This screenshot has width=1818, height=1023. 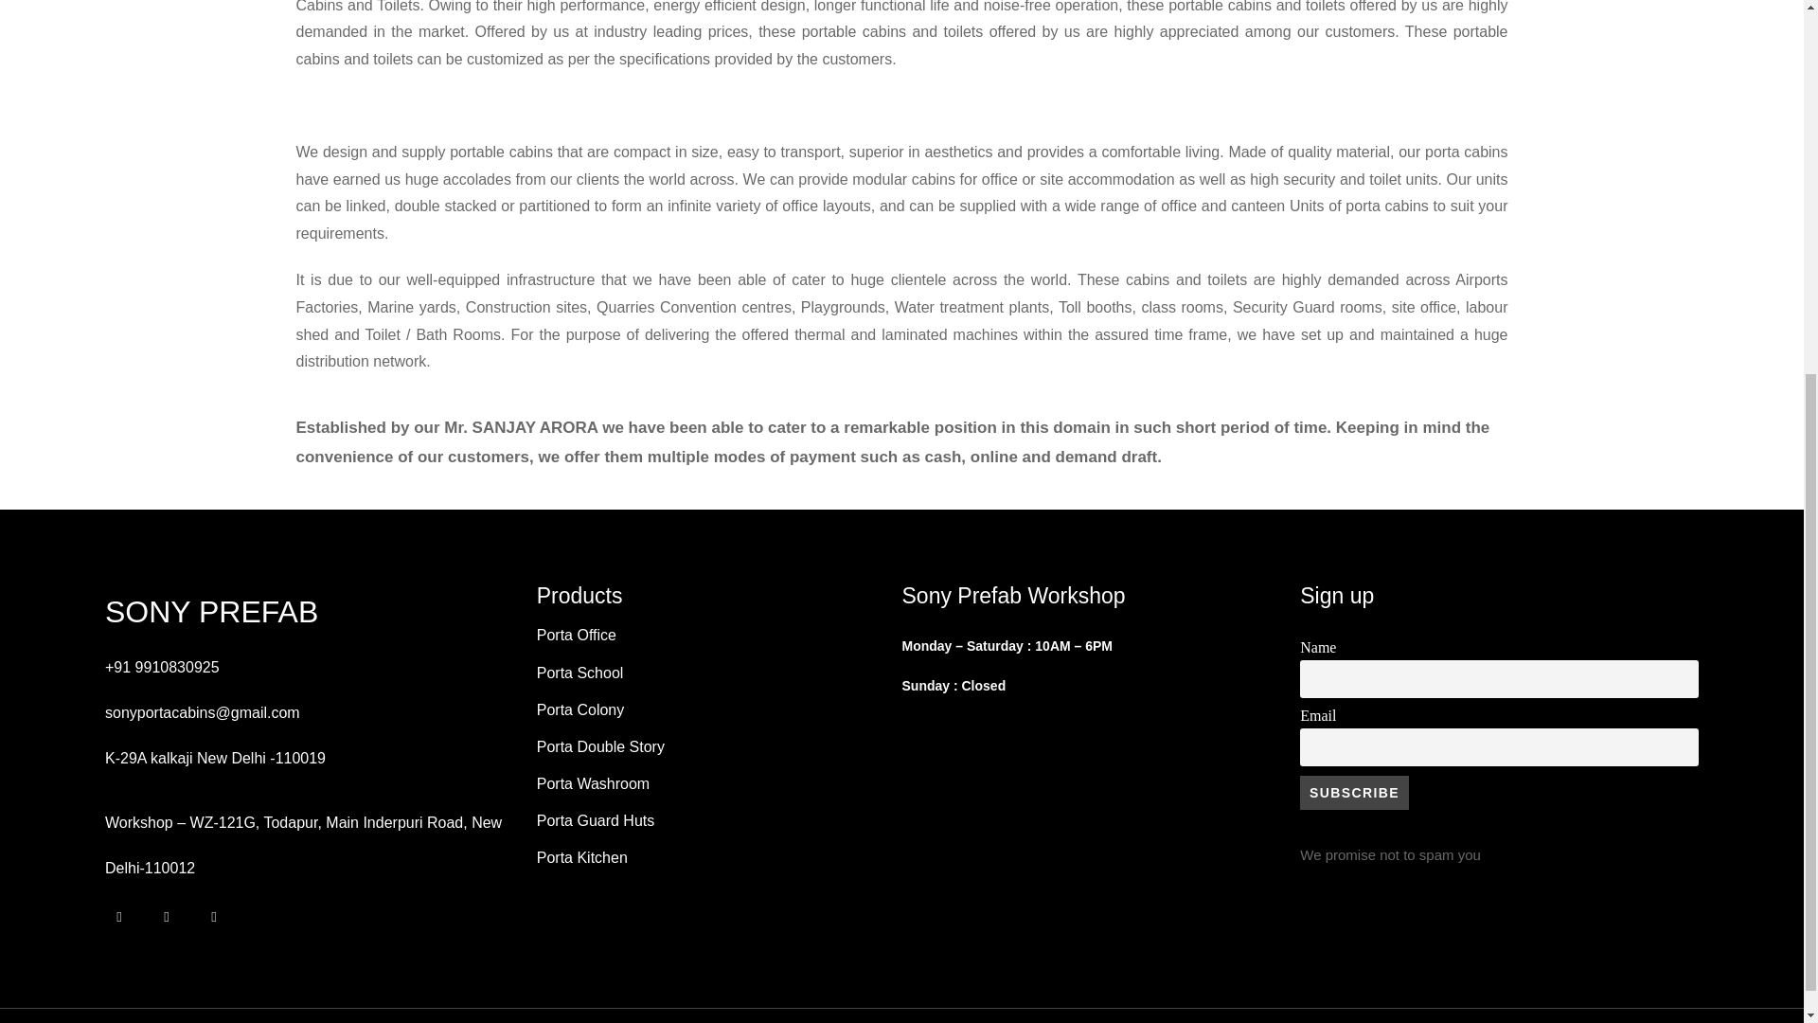 I want to click on Porta Office, so click(x=576, y=635).